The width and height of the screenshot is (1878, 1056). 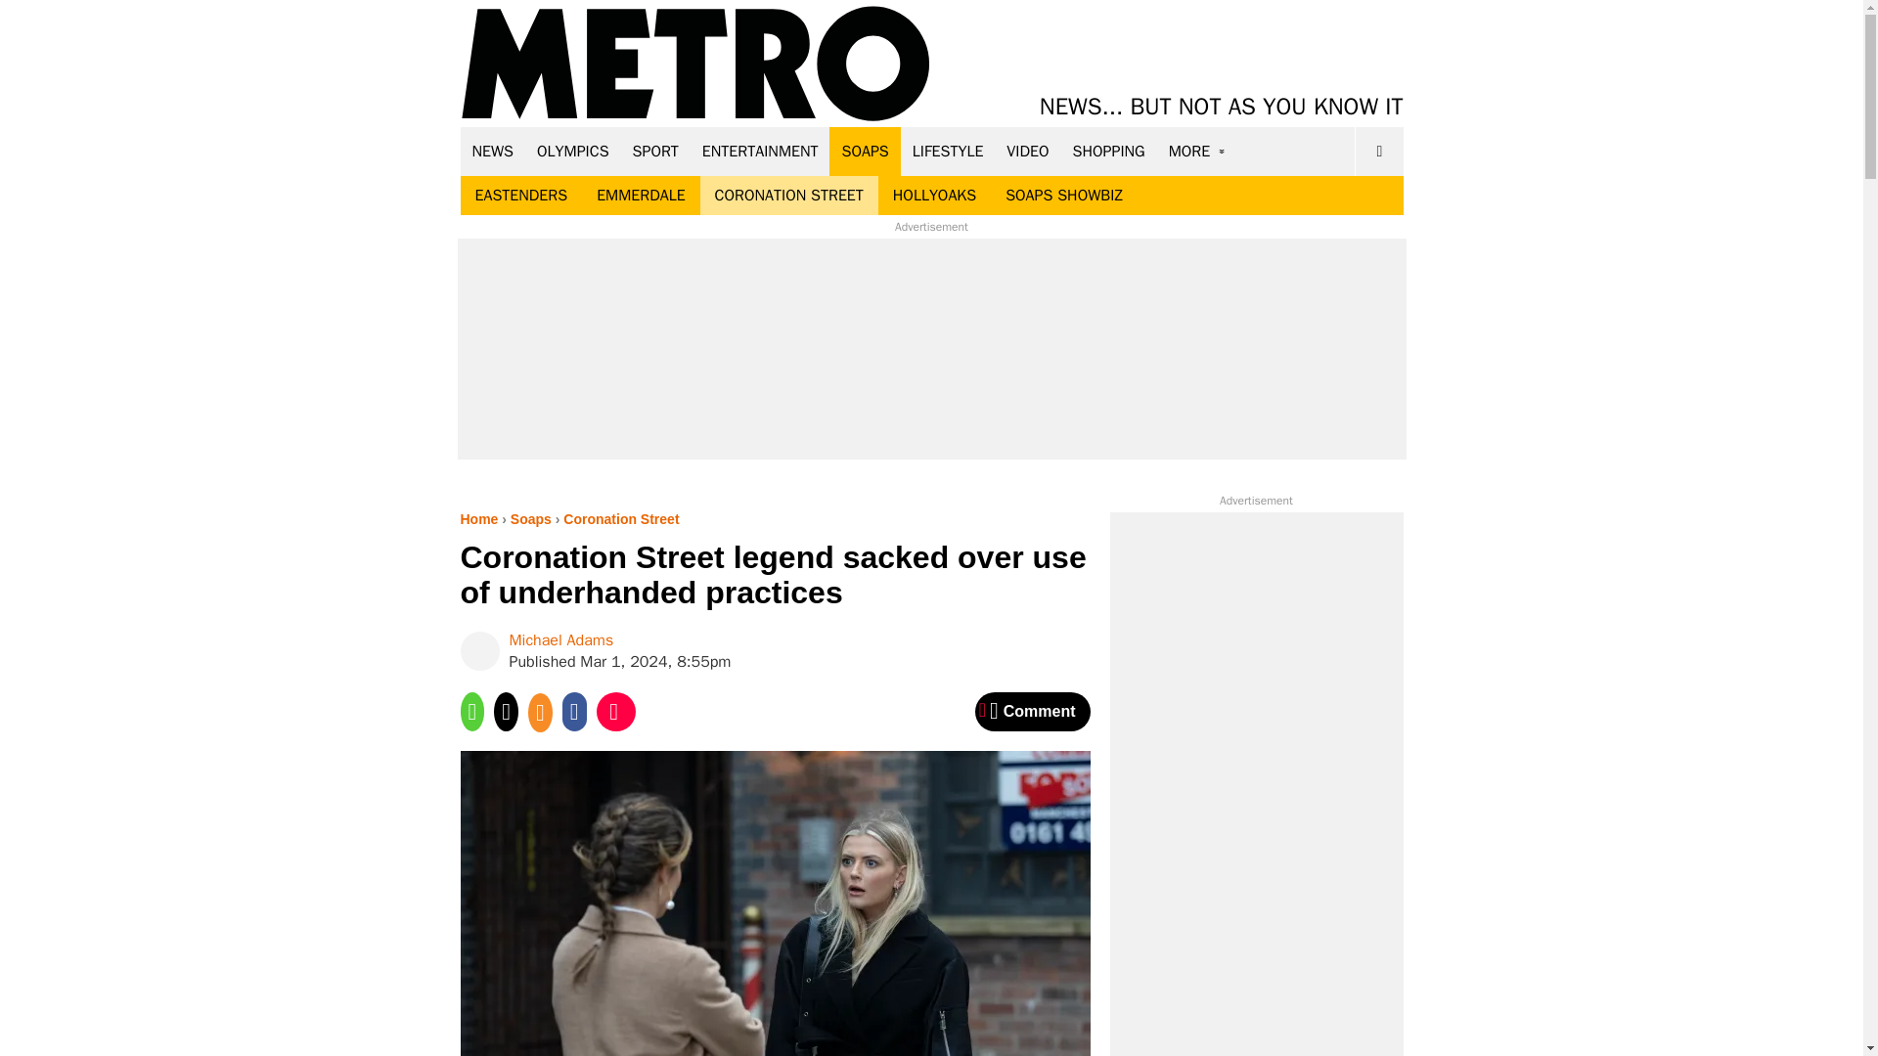 What do you see at coordinates (760, 151) in the screenshot?
I see `ENTERTAINMENT` at bounding box center [760, 151].